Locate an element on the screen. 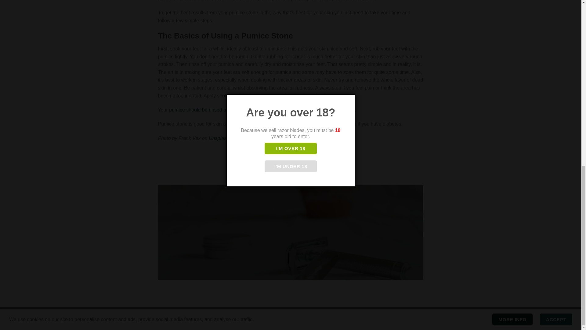  Unsplash is located at coordinates (219, 138).